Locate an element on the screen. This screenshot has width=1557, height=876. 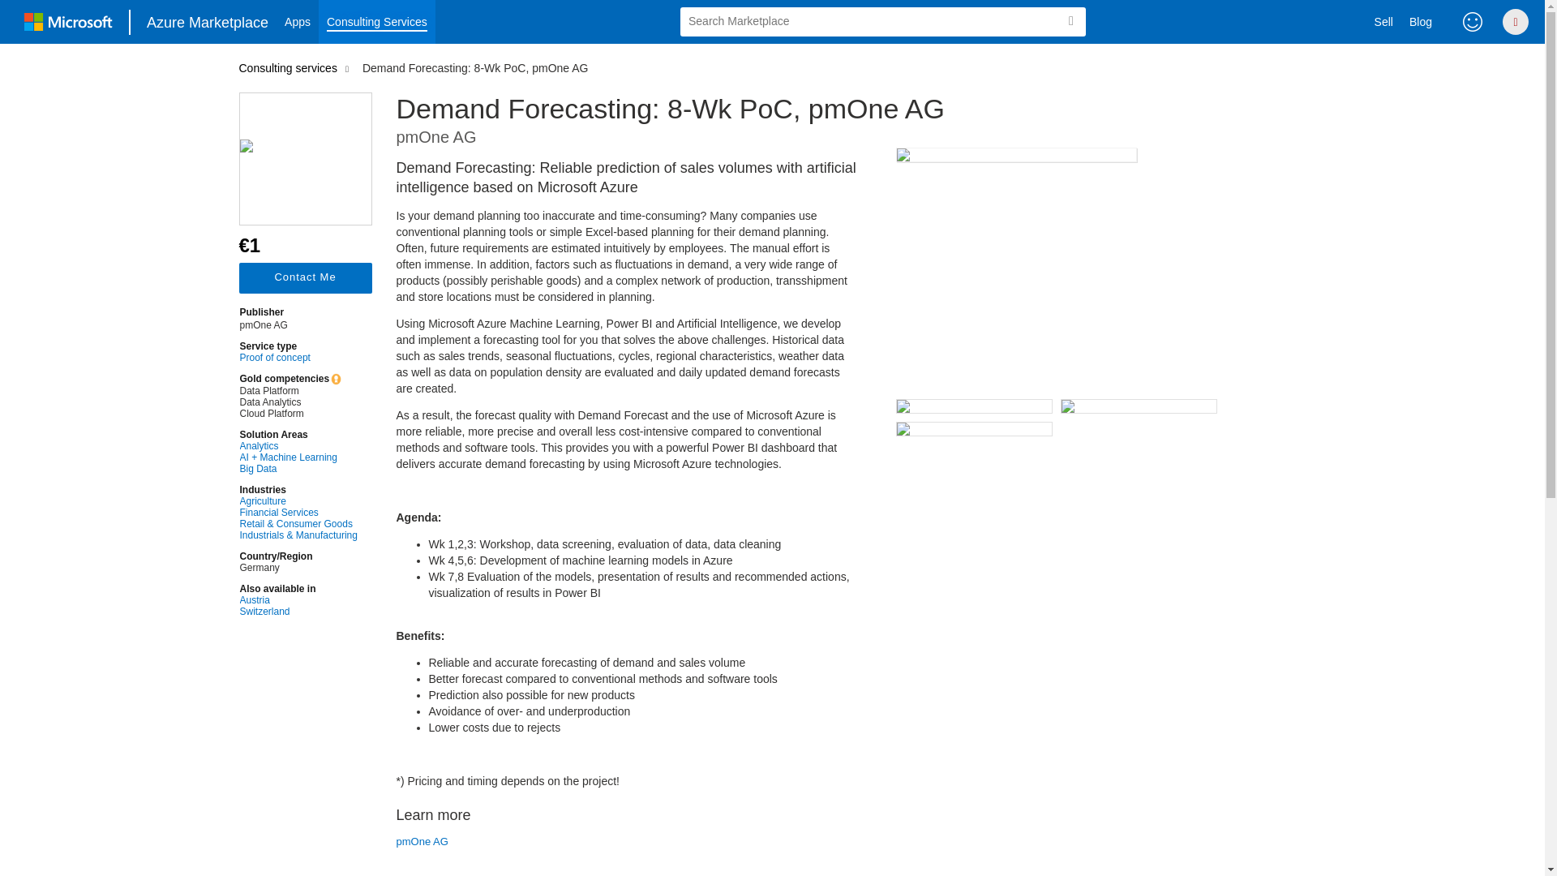
Azure Marketplace is located at coordinates (208, 21).